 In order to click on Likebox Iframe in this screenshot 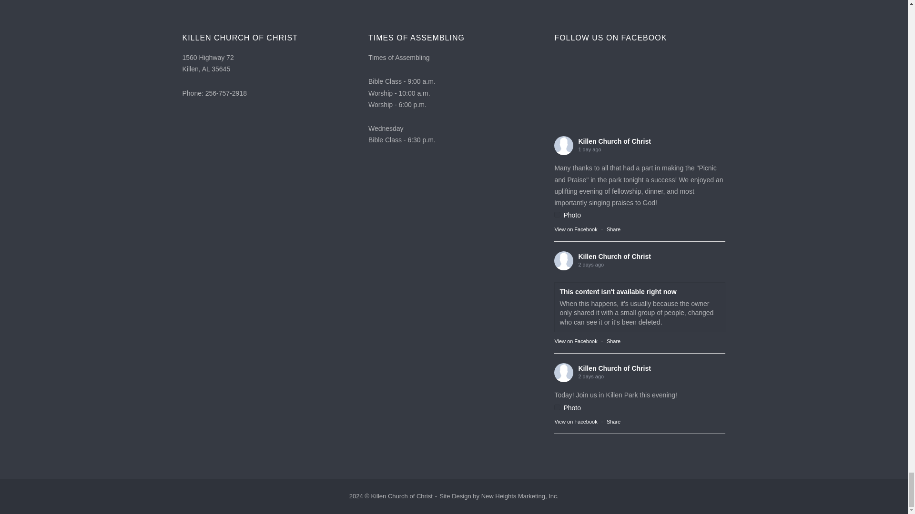, I will do `click(640, 97)`.